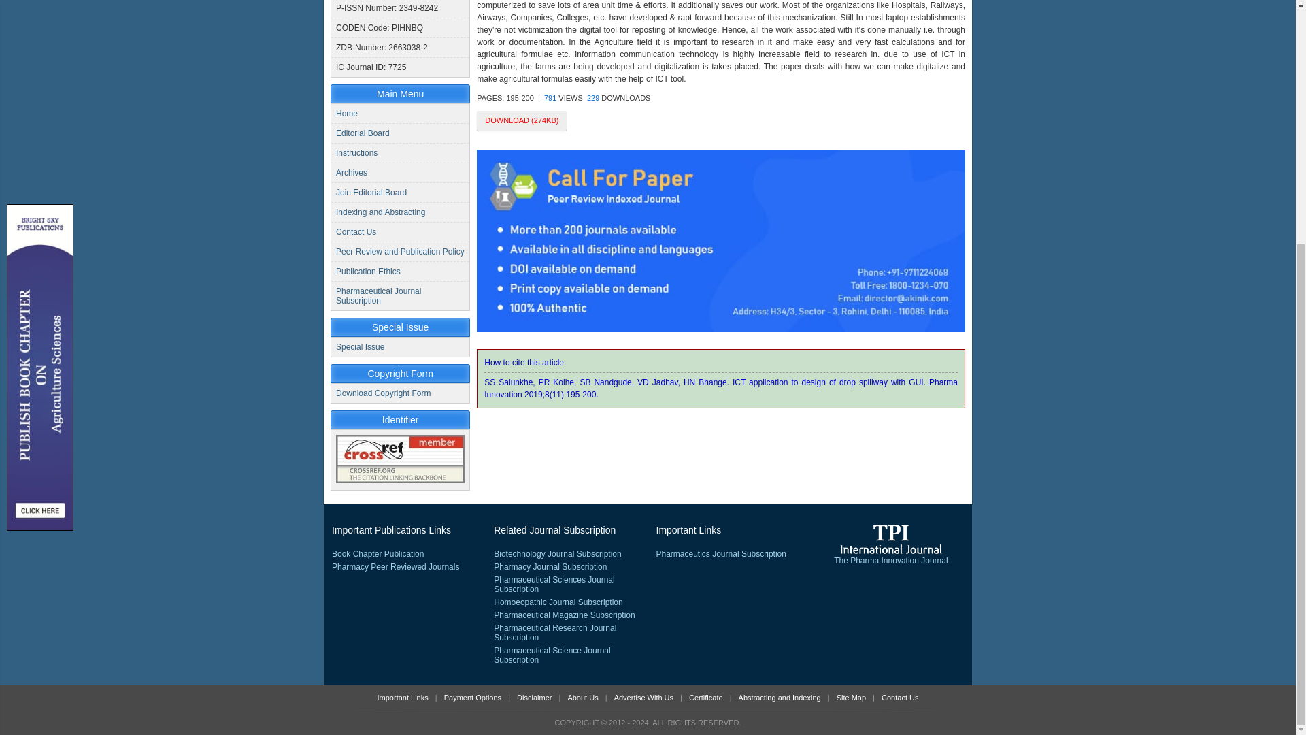 The height and width of the screenshot is (735, 1306). What do you see at coordinates (362, 133) in the screenshot?
I see `Editorial Board` at bounding box center [362, 133].